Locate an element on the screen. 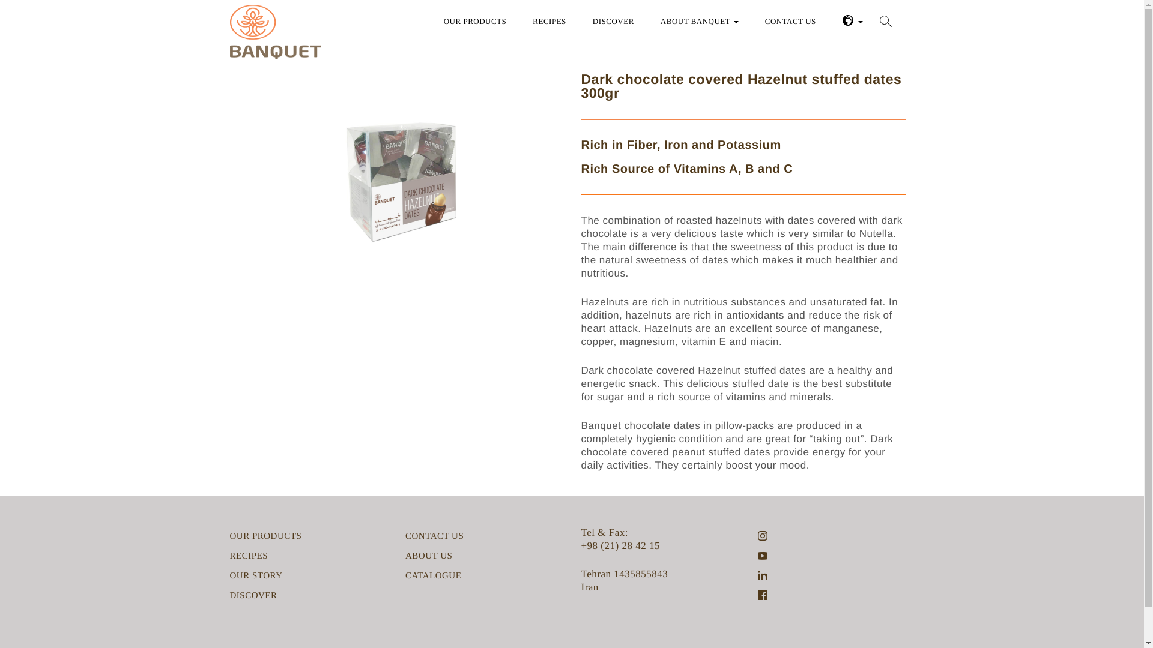 The height and width of the screenshot is (648, 1153). CONTACT US is located at coordinates (434, 536).